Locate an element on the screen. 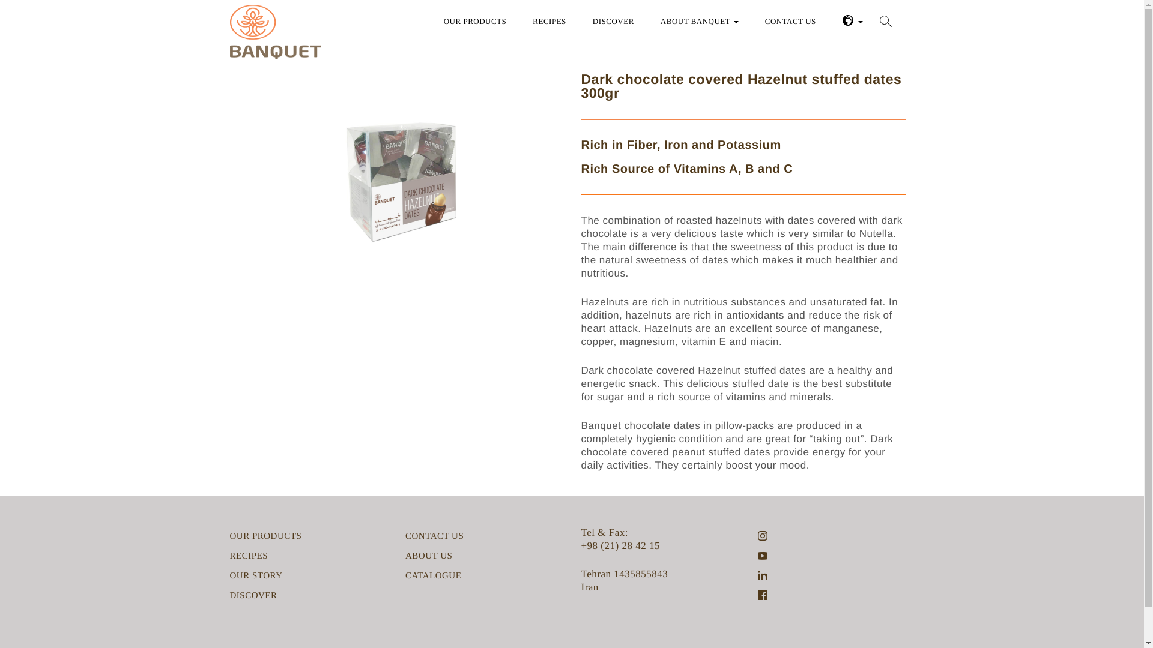 The height and width of the screenshot is (648, 1153). CONTACT US is located at coordinates (434, 536).